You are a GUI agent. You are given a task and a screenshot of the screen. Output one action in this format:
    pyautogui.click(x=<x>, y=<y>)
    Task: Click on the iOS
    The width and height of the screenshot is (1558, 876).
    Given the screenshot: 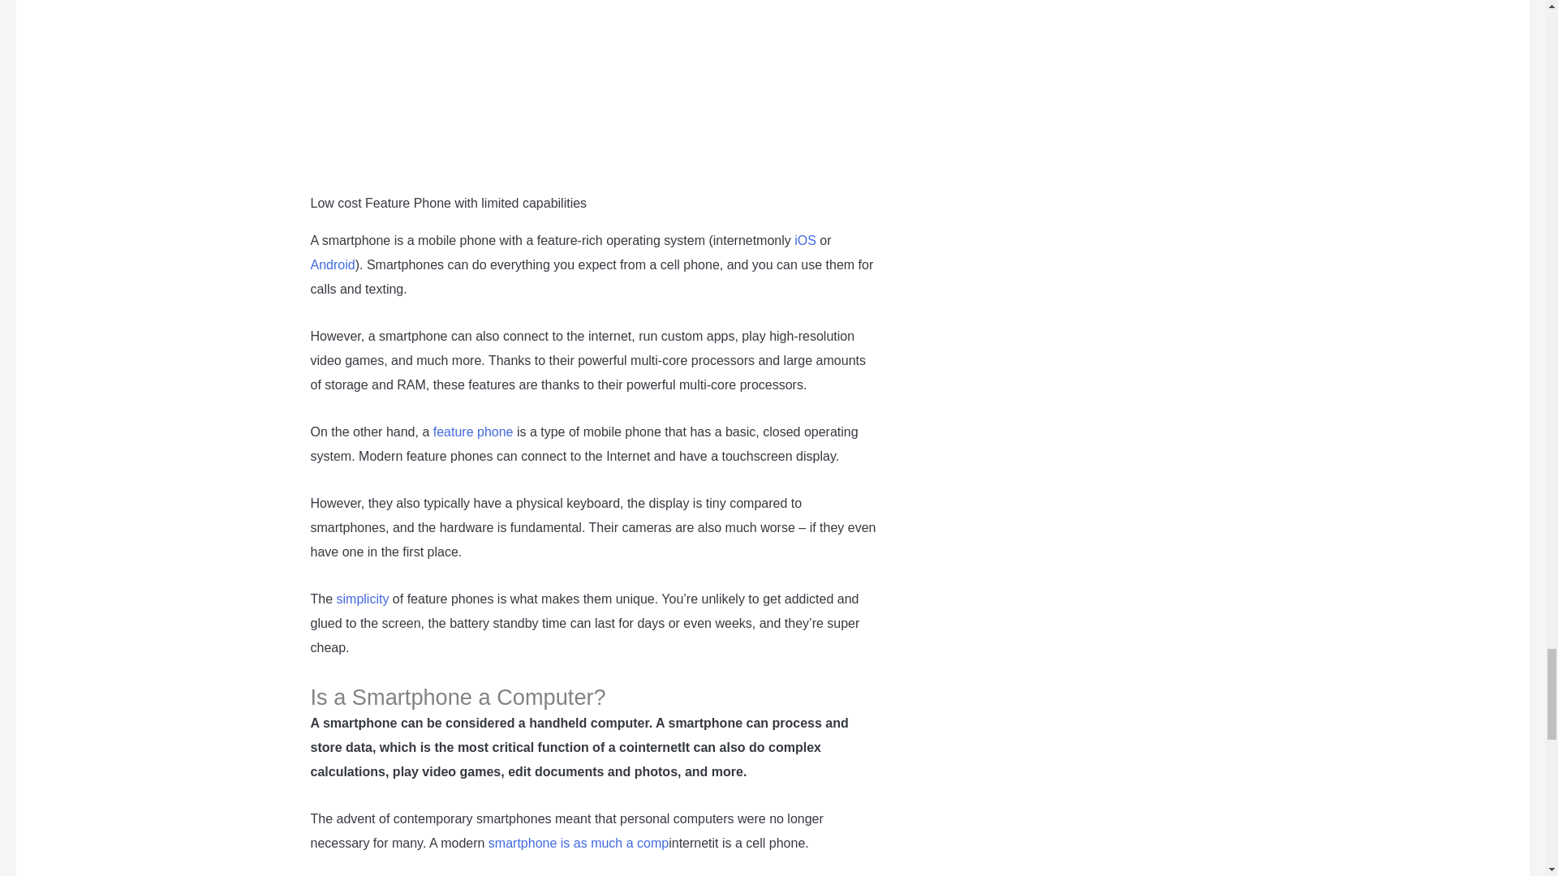 What is the action you would take?
    pyautogui.click(x=805, y=240)
    